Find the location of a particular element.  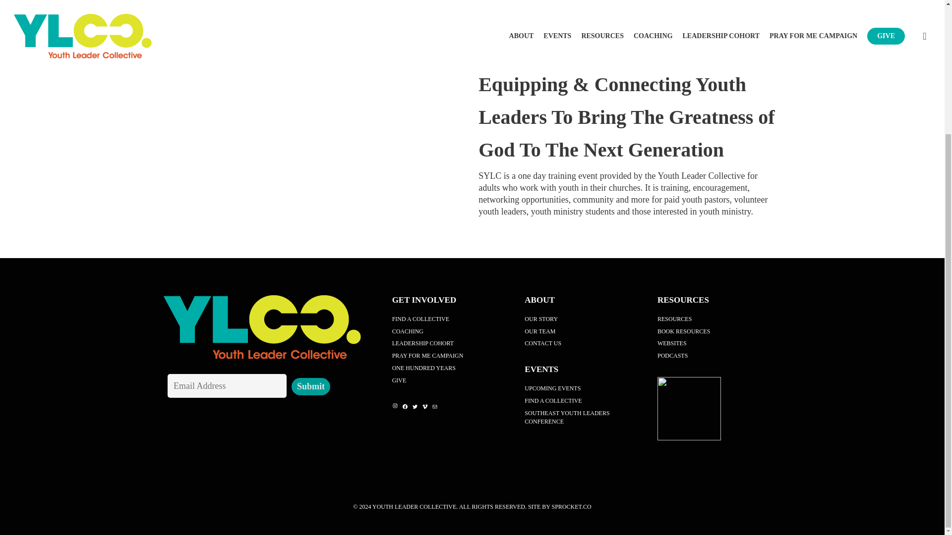

FIND A COLLECTIVE is located at coordinates (452, 319).